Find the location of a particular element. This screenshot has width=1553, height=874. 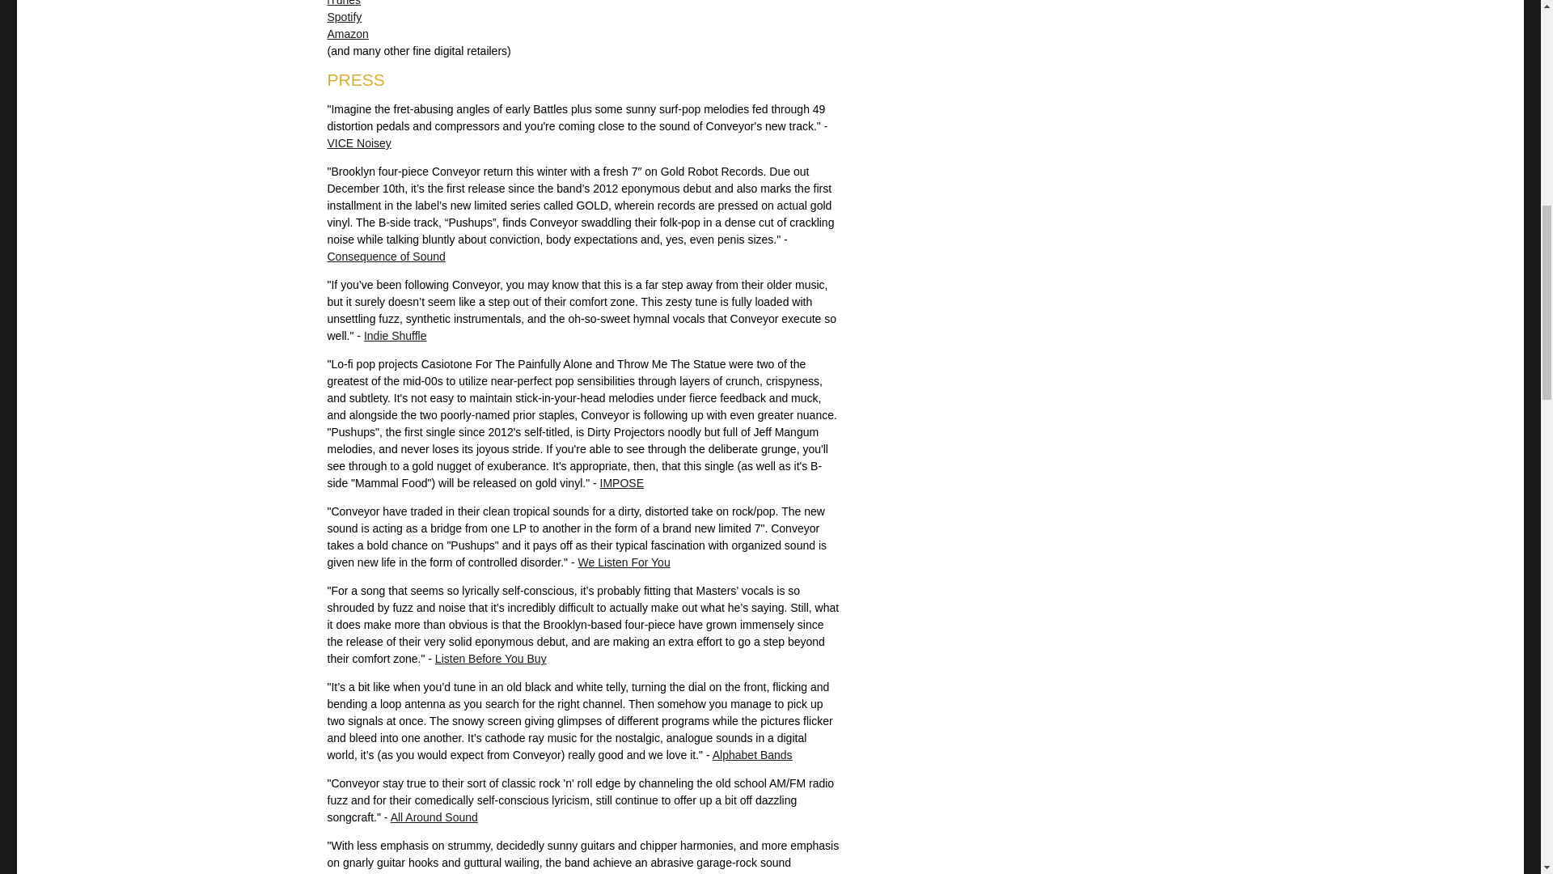

All Around Sound is located at coordinates (434, 817).